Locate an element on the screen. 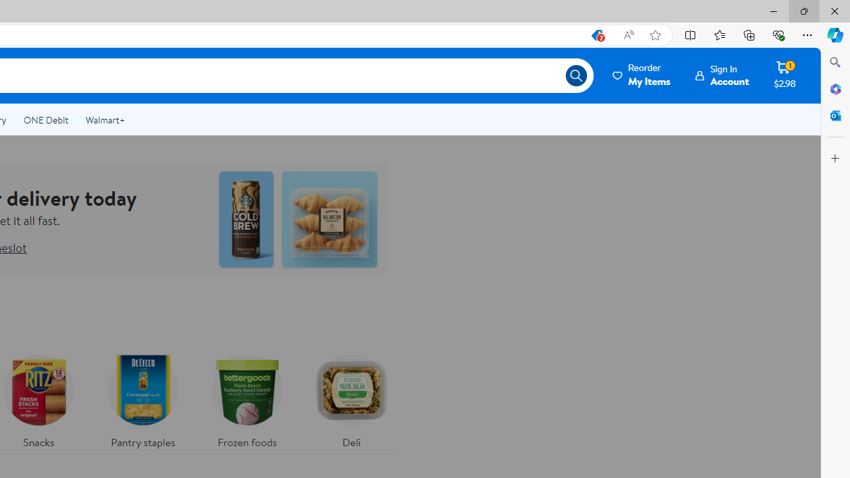 The height and width of the screenshot is (478, 850). Deli is located at coordinates (351, 398).